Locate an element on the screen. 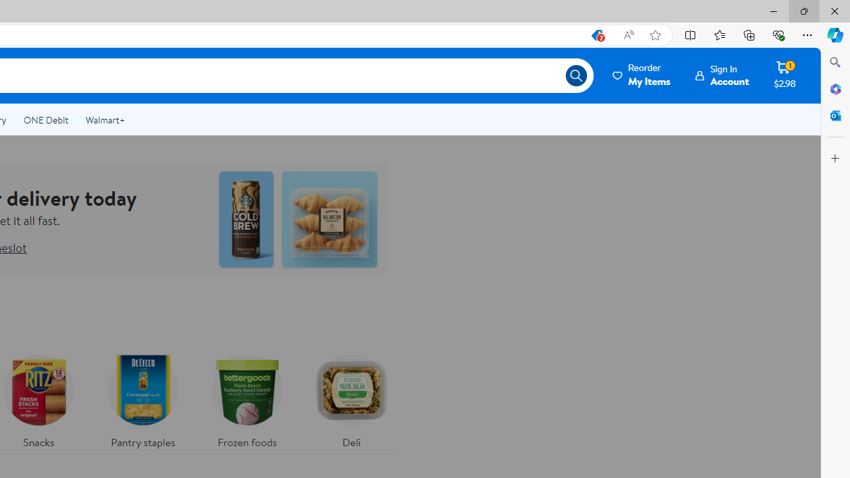 The height and width of the screenshot is (478, 850). Deli is located at coordinates (351, 398).